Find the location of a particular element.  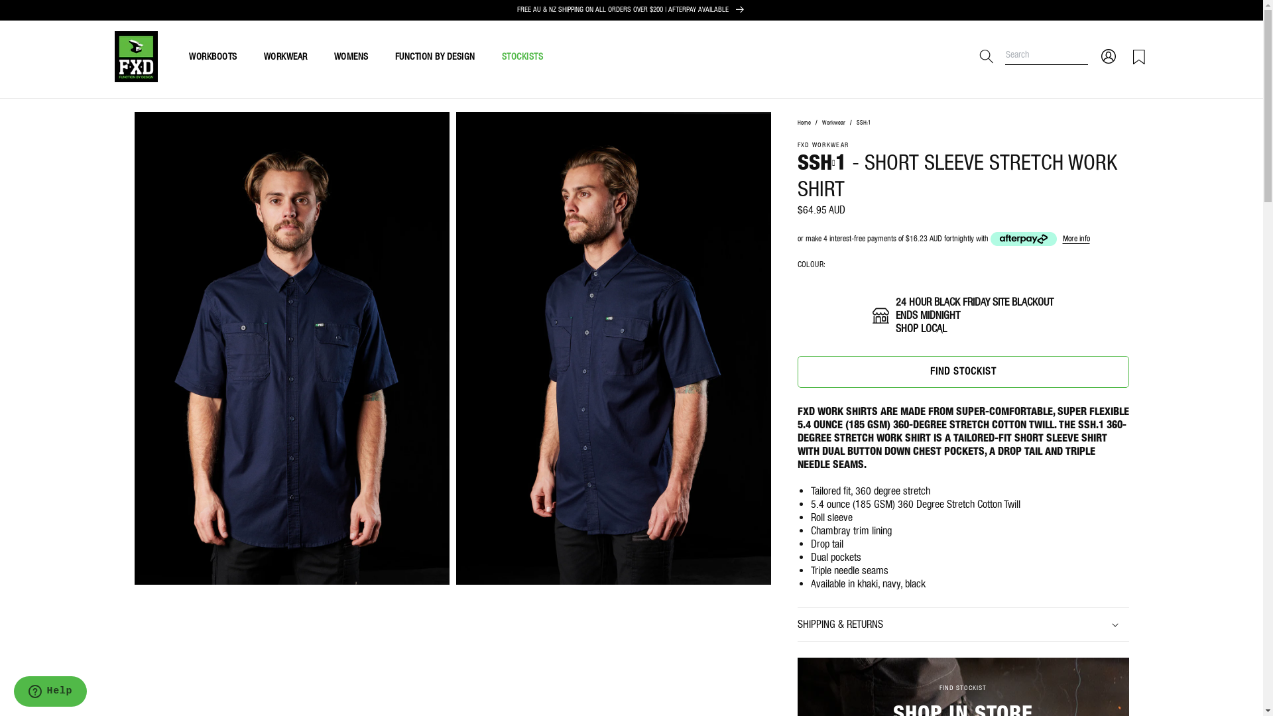

STOCKISTS is located at coordinates (522, 57).